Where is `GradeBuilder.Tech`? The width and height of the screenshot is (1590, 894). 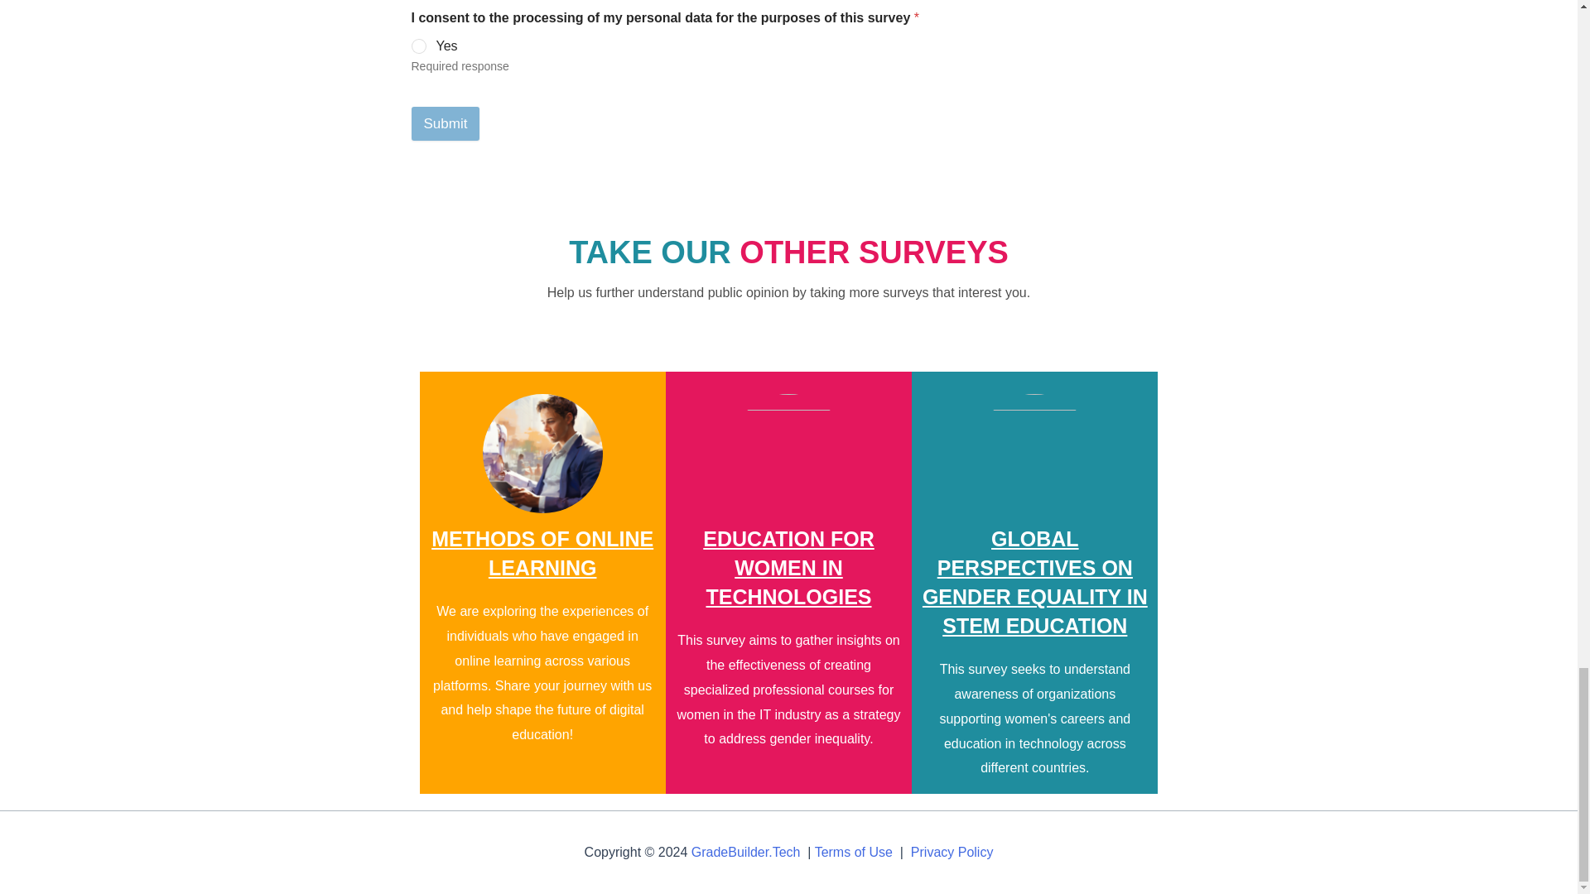
GradeBuilder.Tech is located at coordinates (746, 851).